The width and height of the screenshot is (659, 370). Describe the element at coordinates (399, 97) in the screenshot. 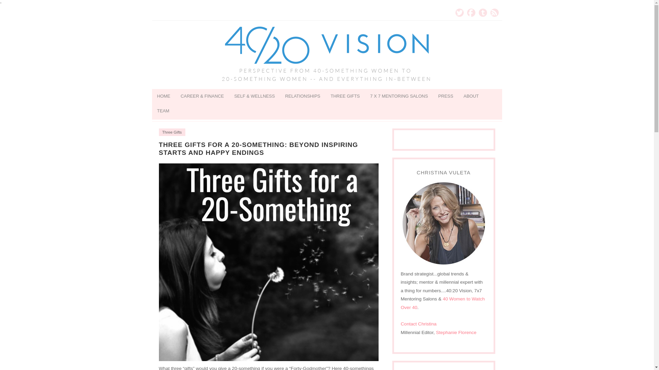

I see `7 X 7 MENTORING SALONS` at that location.